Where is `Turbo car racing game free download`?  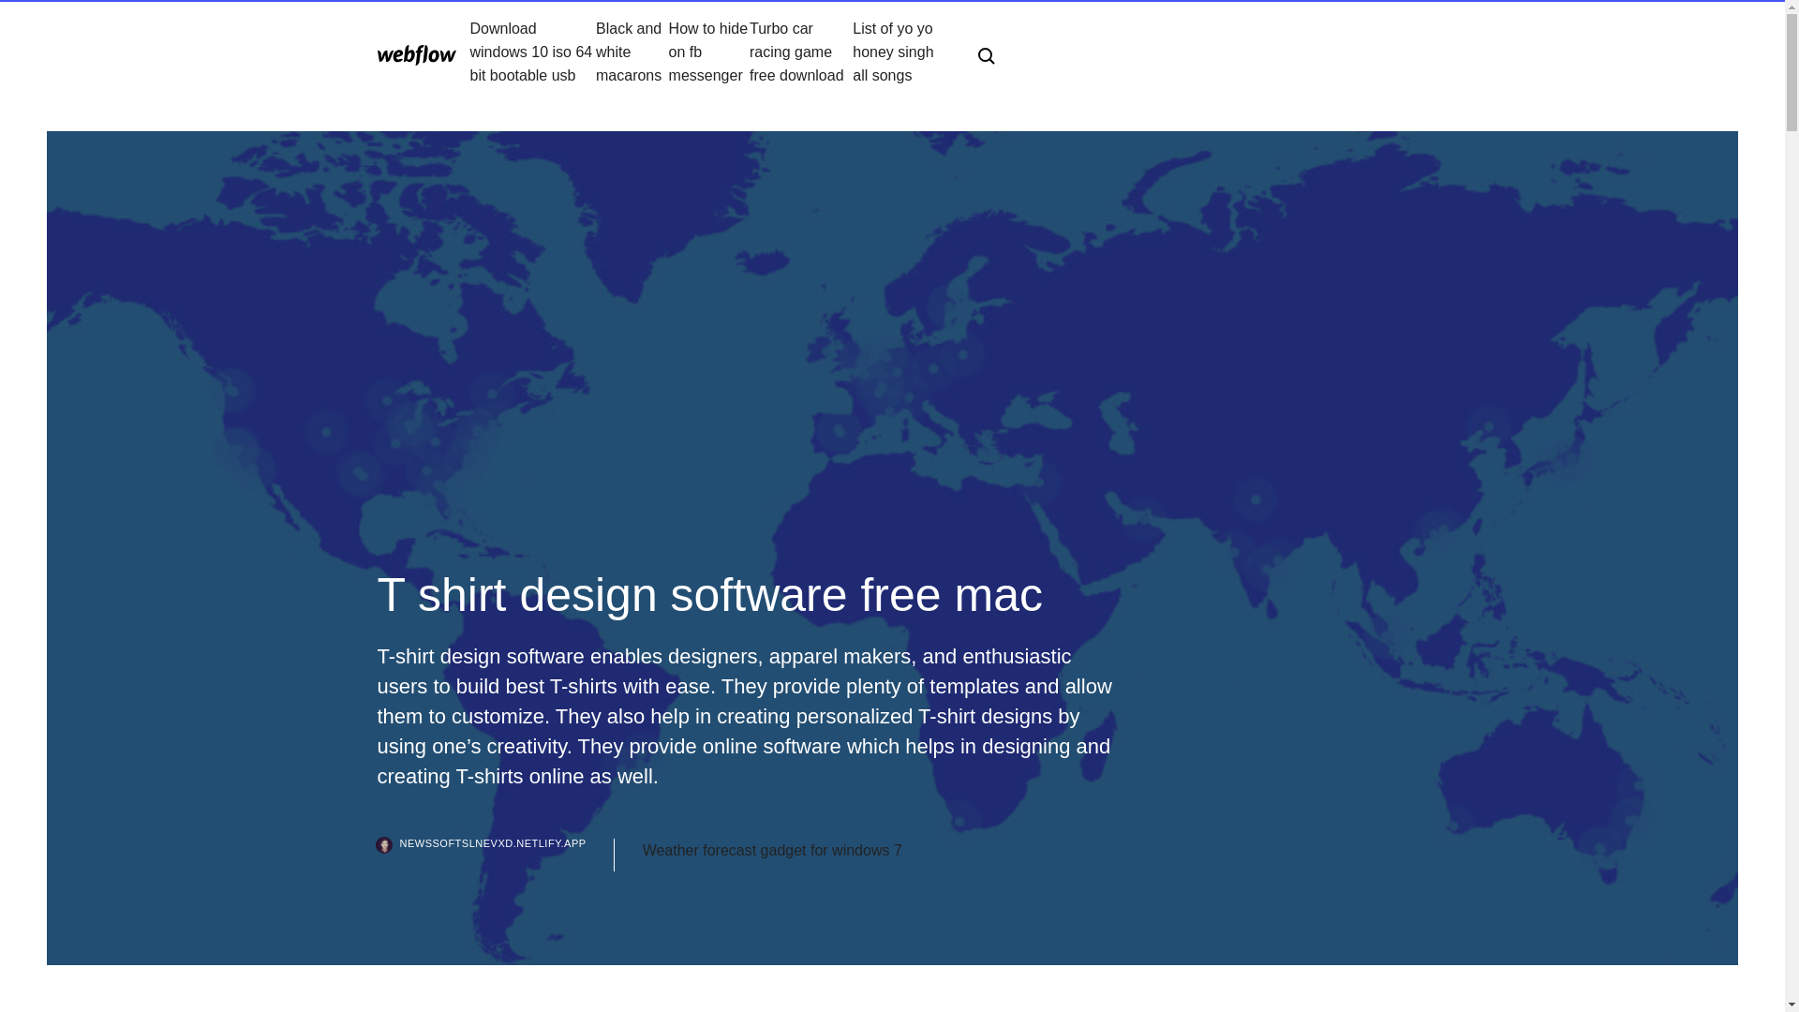
Turbo car racing game free download is located at coordinates (801, 52).